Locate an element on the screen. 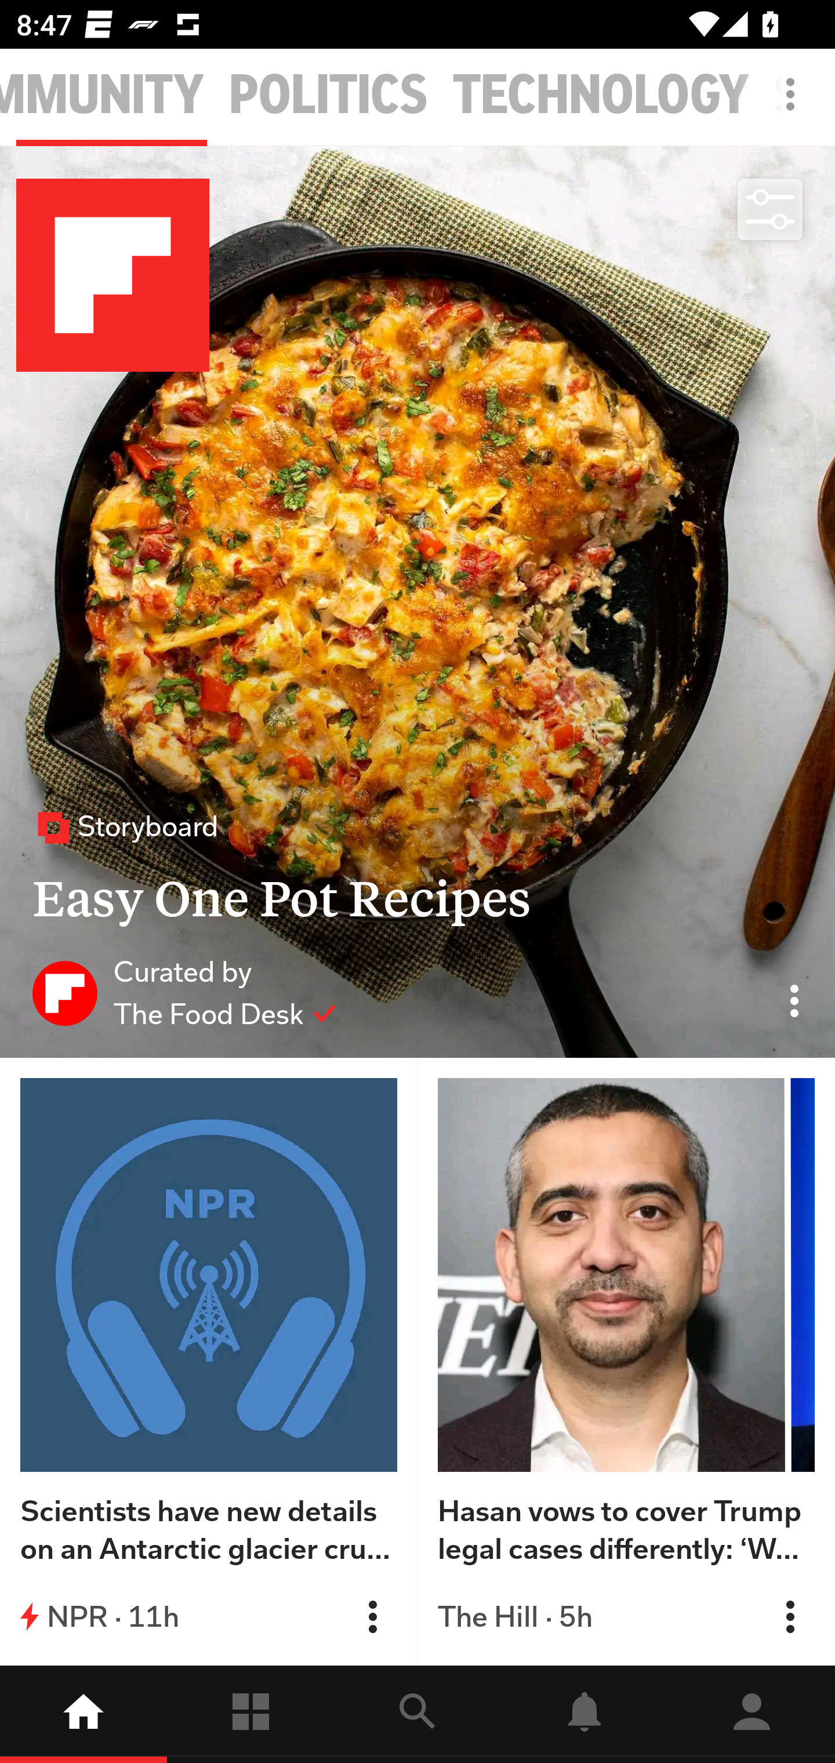 This screenshot has width=835, height=1763. Following is located at coordinates (251, 1714).